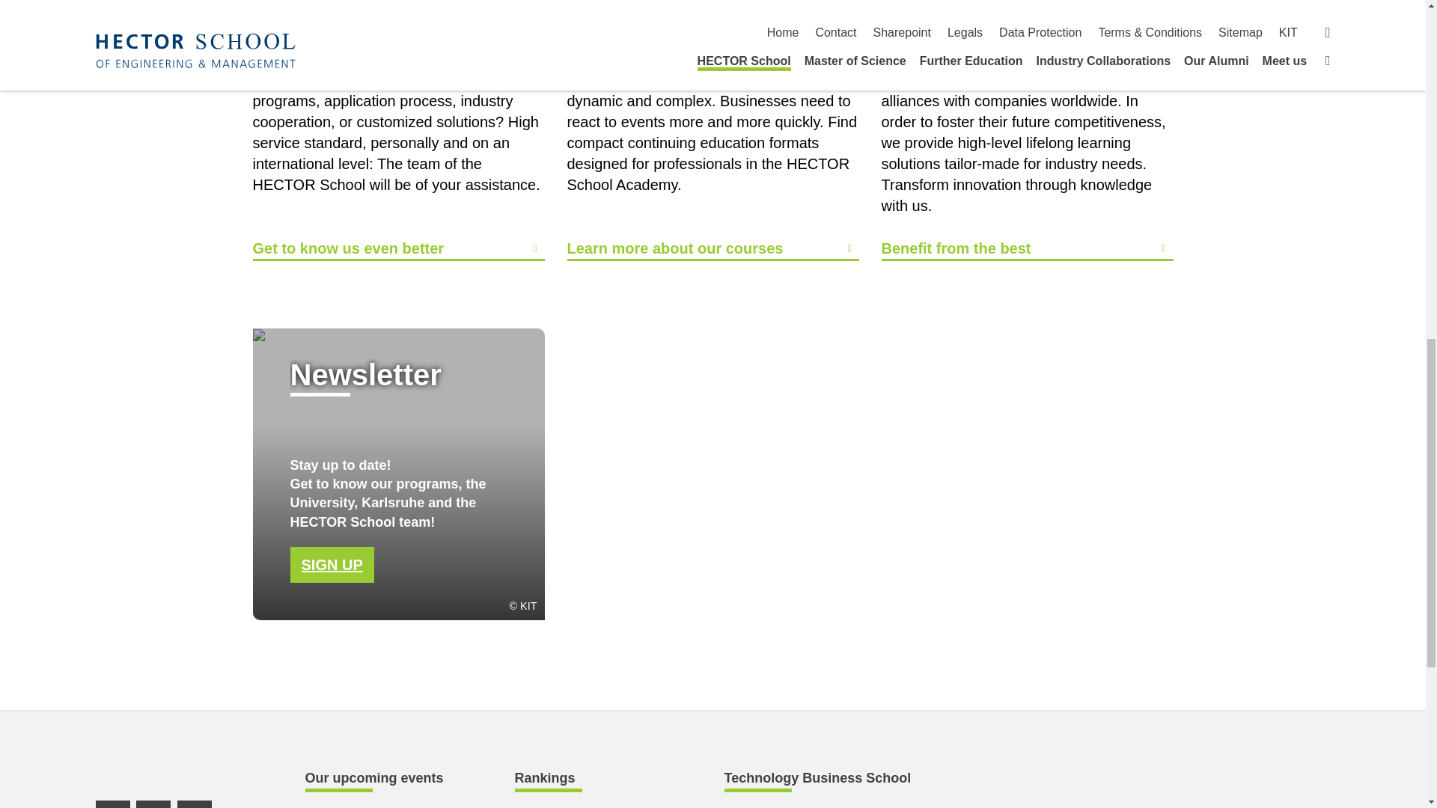 The height and width of the screenshot is (808, 1437). Describe the element at coordinates (113, 804) in the screenshot. I see `LinkedIn Profile ` at that location.